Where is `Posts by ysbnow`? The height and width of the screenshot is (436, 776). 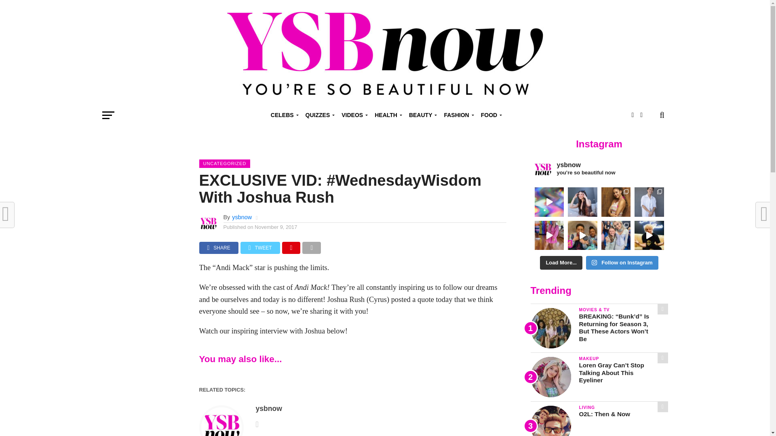 Posts by ysbnow is located at coordinates (268, 409).